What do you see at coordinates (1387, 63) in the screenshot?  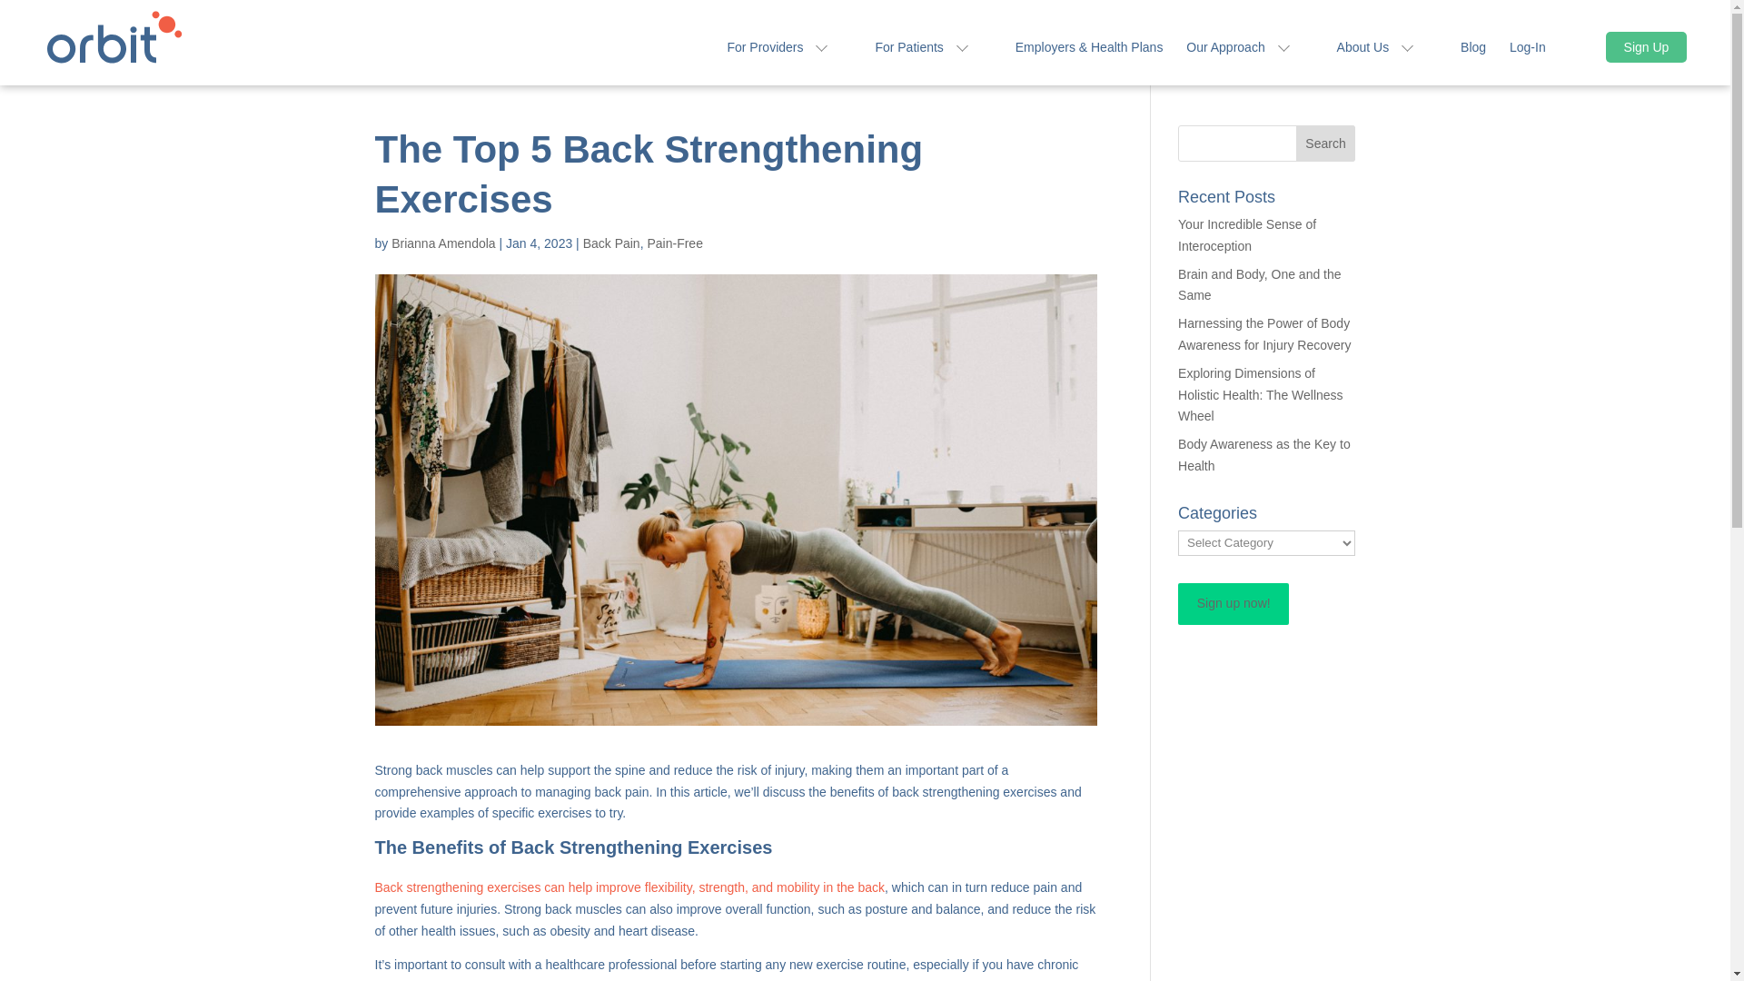 I see `About Us` at bounding box center [1387, 63].